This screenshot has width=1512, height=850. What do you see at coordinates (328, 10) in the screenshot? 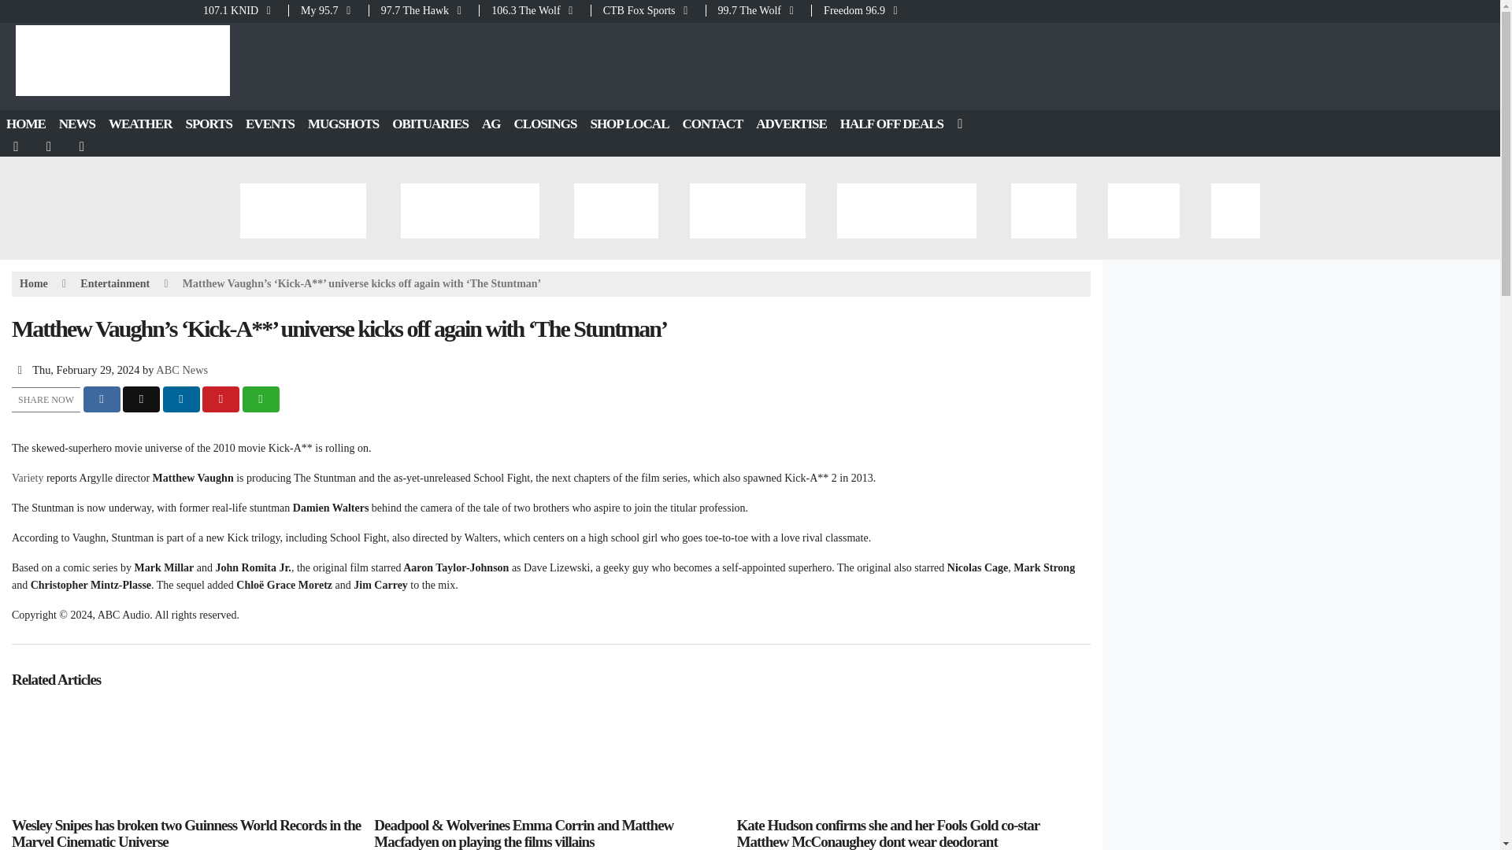
I see `My 95.7` at bounding box center [328, 10].